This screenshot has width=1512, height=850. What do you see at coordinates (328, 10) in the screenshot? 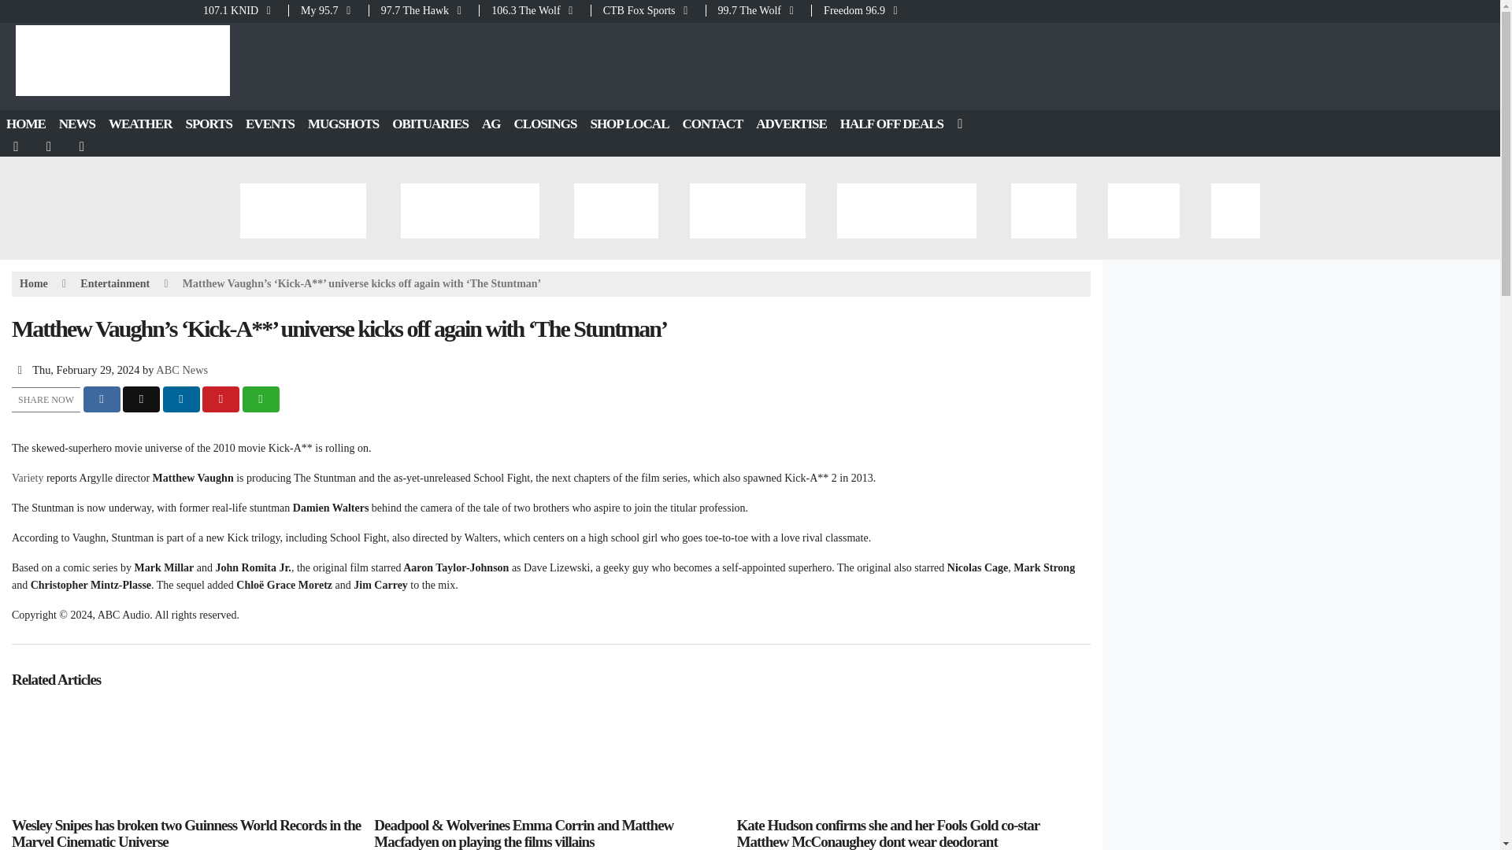
I see `My 95.7` at bounding box center [328, 10].